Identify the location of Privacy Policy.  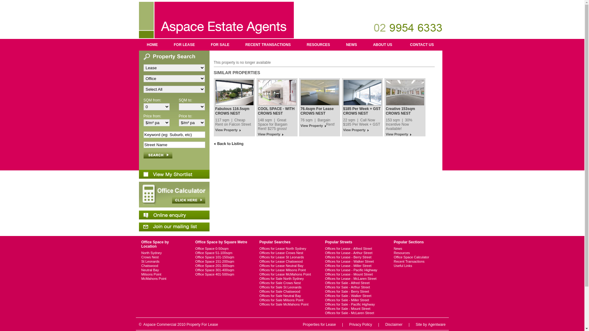
(361, 325).